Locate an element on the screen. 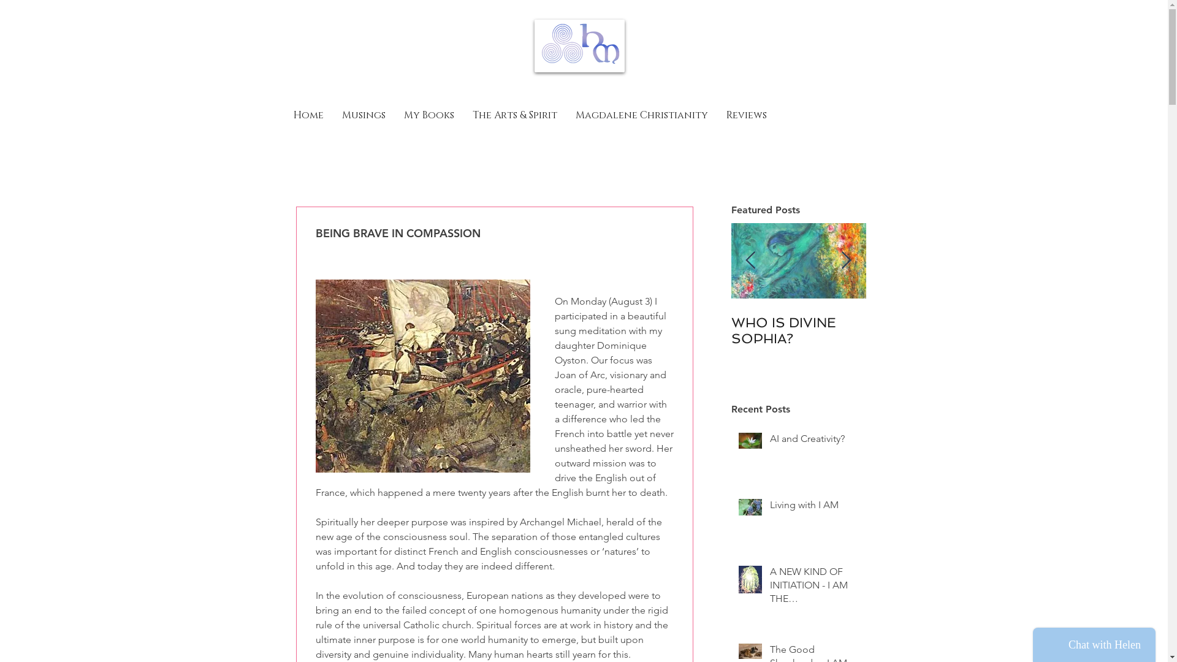  triple spiral and Helen's initials is located at coordinates (580, 46).